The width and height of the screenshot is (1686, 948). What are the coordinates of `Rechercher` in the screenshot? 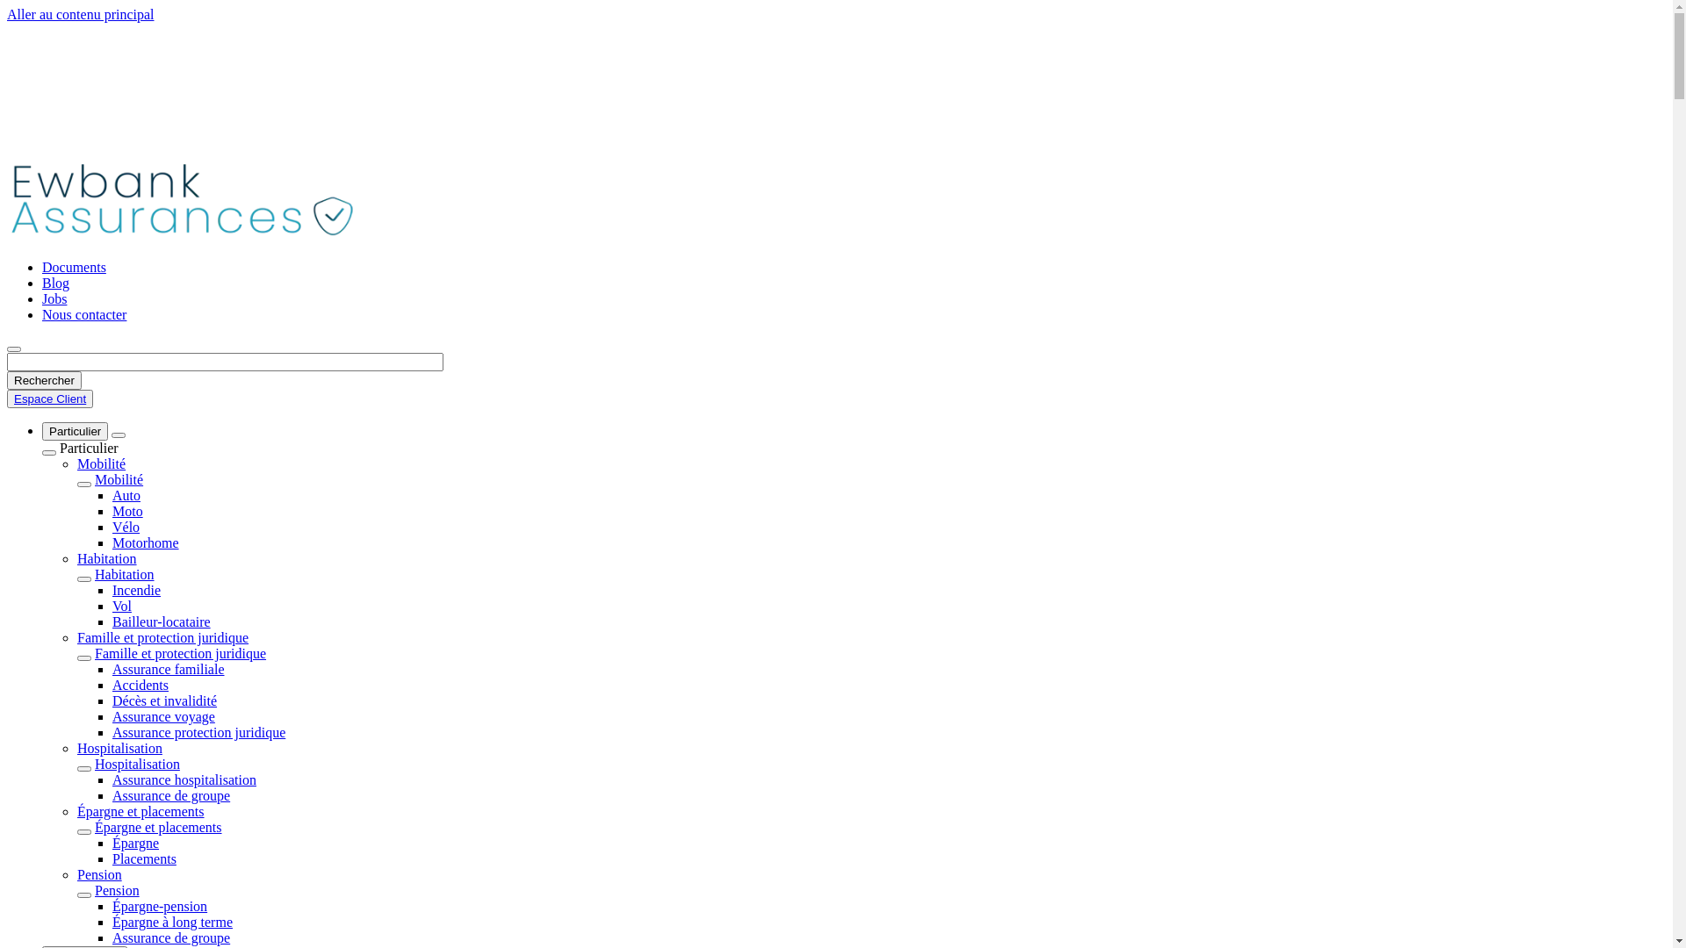 It's located at (44, 381).